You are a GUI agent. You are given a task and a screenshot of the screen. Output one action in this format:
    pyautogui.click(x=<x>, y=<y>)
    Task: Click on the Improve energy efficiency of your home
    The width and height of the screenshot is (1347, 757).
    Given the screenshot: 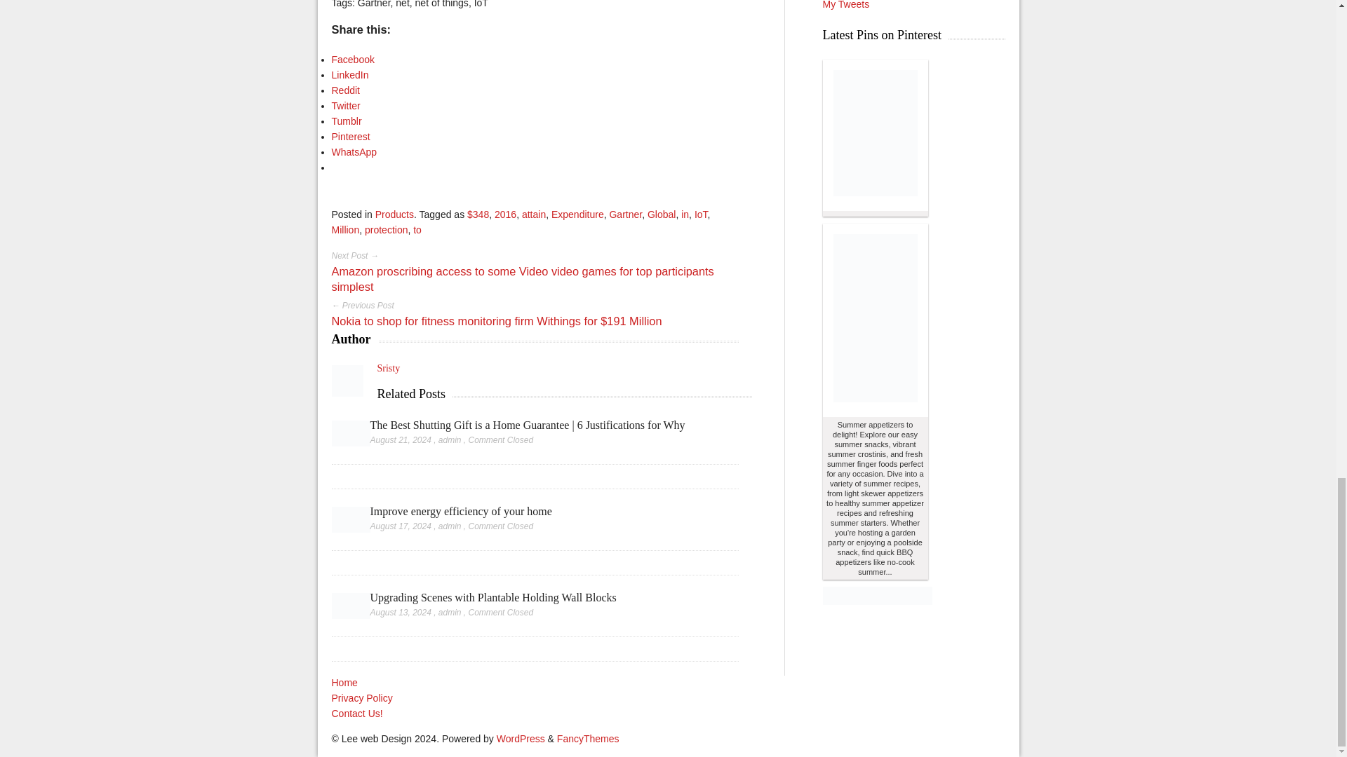 What is the action you would take?
    pyautogui.click(x=462, y=511)
    